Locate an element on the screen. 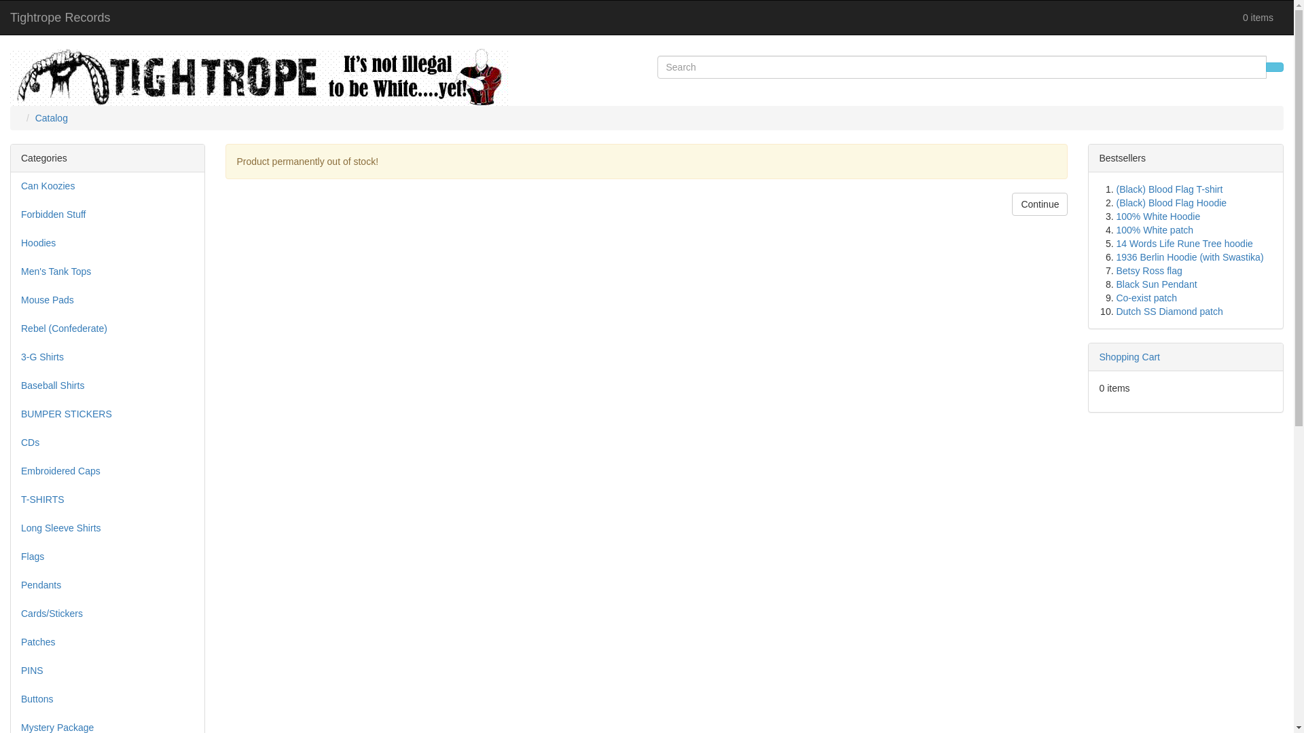 This screenshot has height=733, width=1304. Tightrope Records is located at coordinates (60, 18).